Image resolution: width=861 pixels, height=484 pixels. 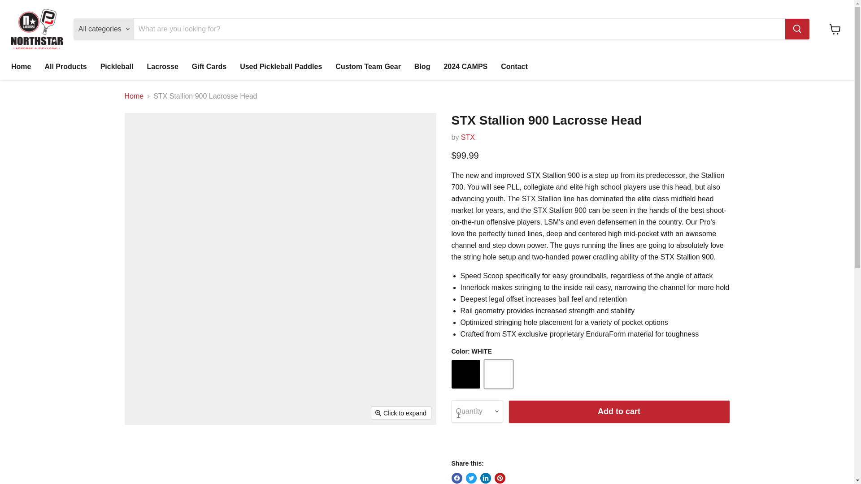 I want to click on Pickleball, so click(x=117, y=66).